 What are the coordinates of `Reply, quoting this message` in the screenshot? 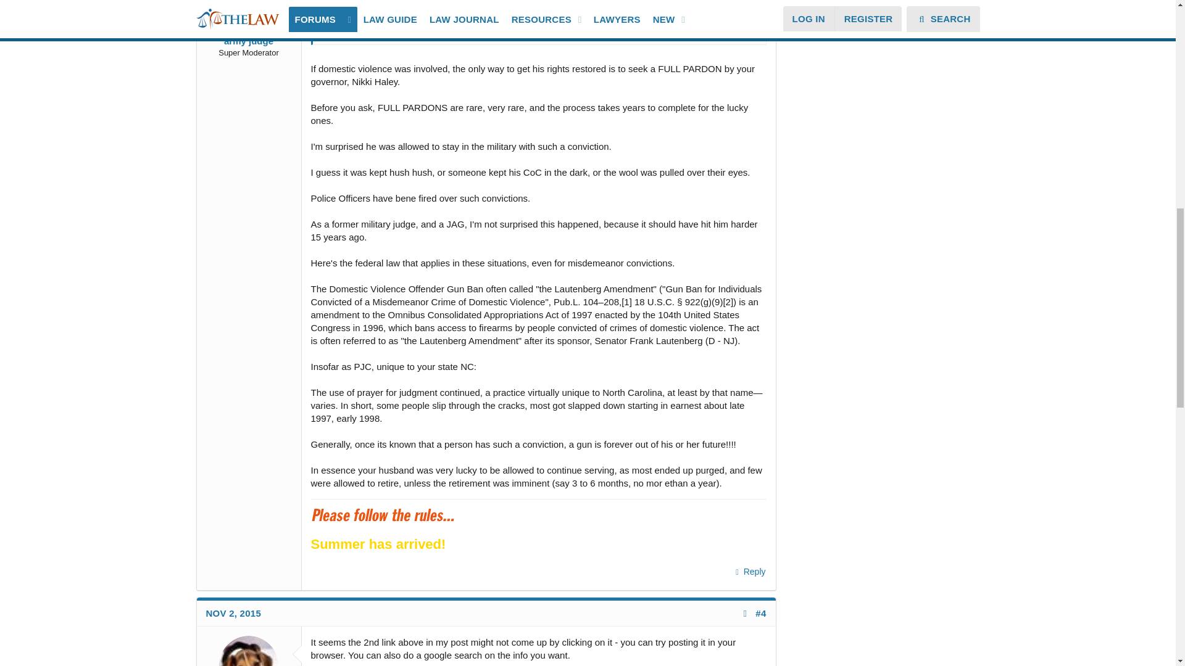 It's located at (749, 572).